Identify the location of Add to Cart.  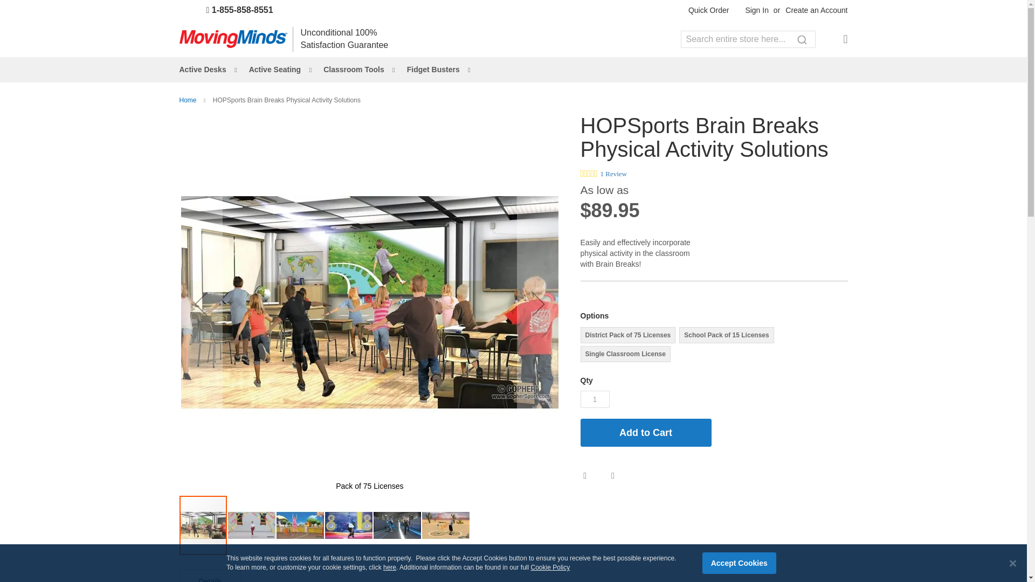
(645, 432).